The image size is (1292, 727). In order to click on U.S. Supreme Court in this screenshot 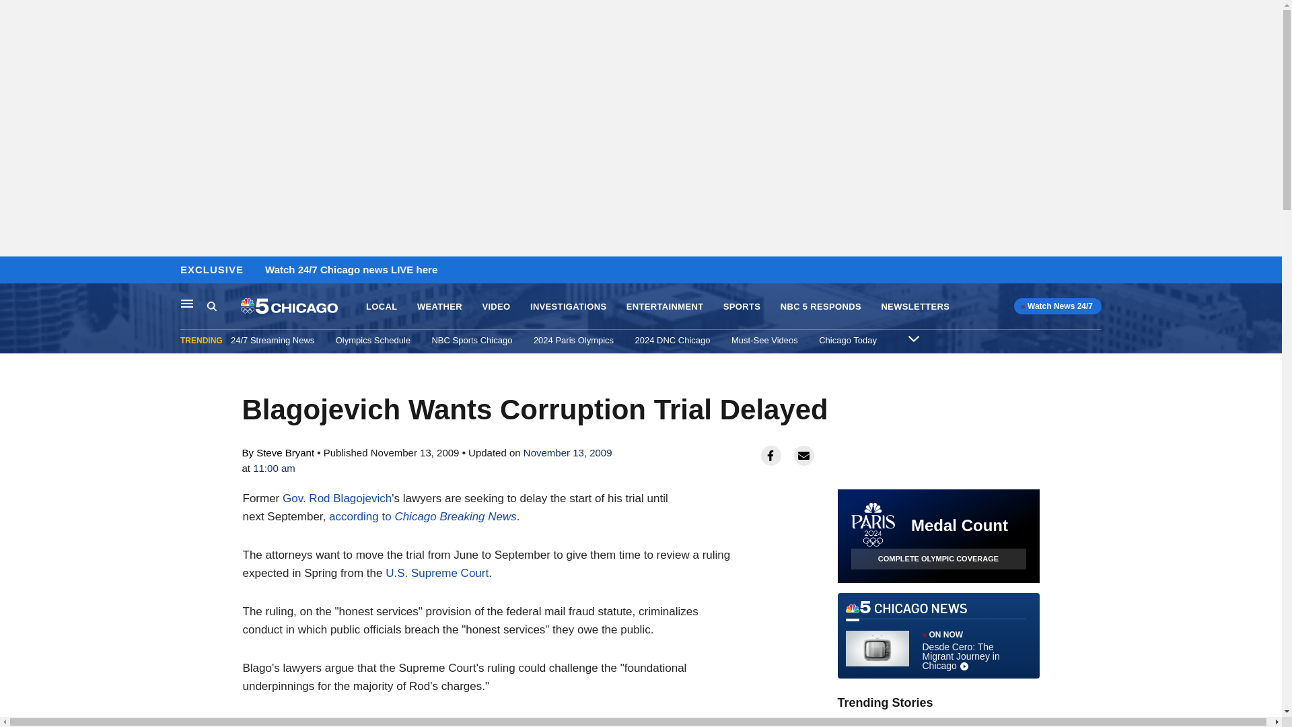, I will do `click(336, 498)`.